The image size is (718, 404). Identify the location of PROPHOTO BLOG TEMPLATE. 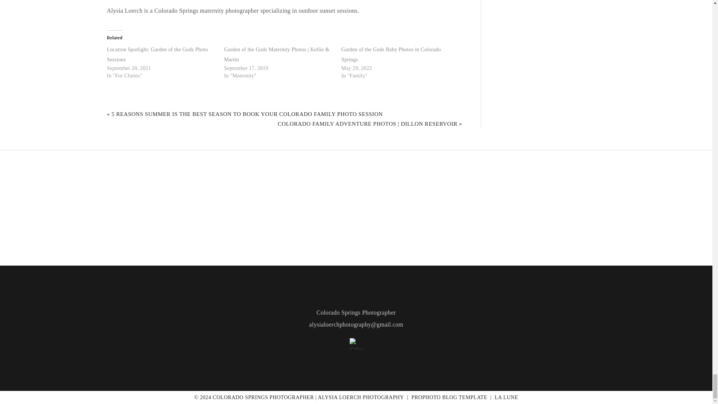
(449, 397).